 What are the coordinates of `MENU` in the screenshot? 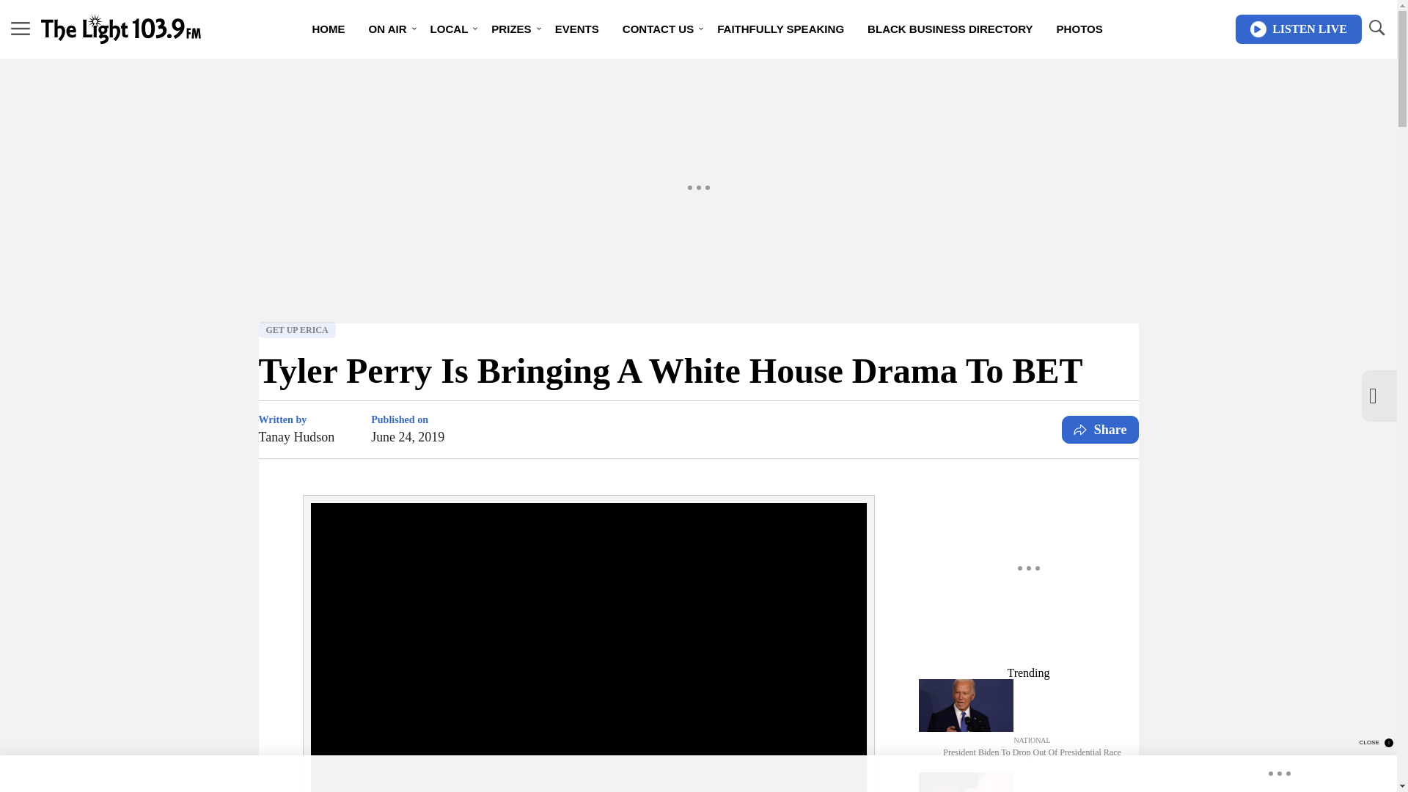 It's located at (21, 29).